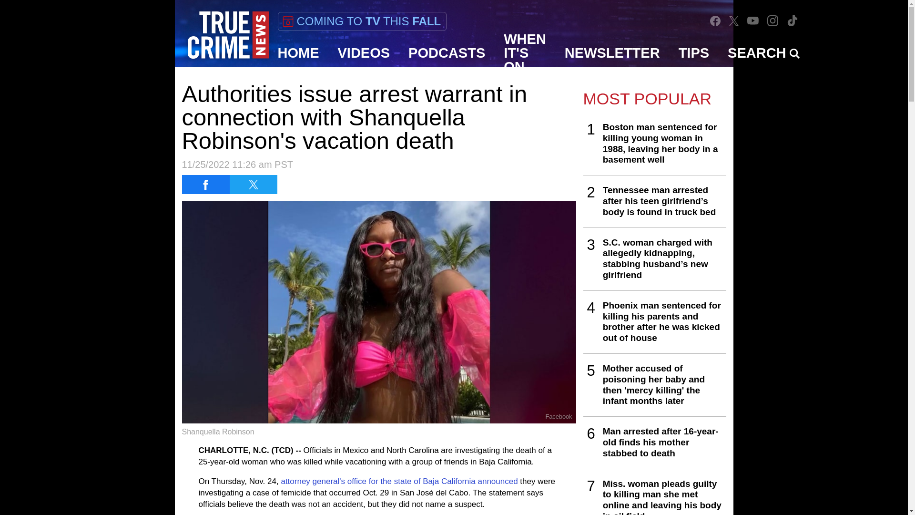 The image size is (915, 515). Describe the element at coordinates (447, 53) in the screenshot. I see `PODCASTS` at that location.